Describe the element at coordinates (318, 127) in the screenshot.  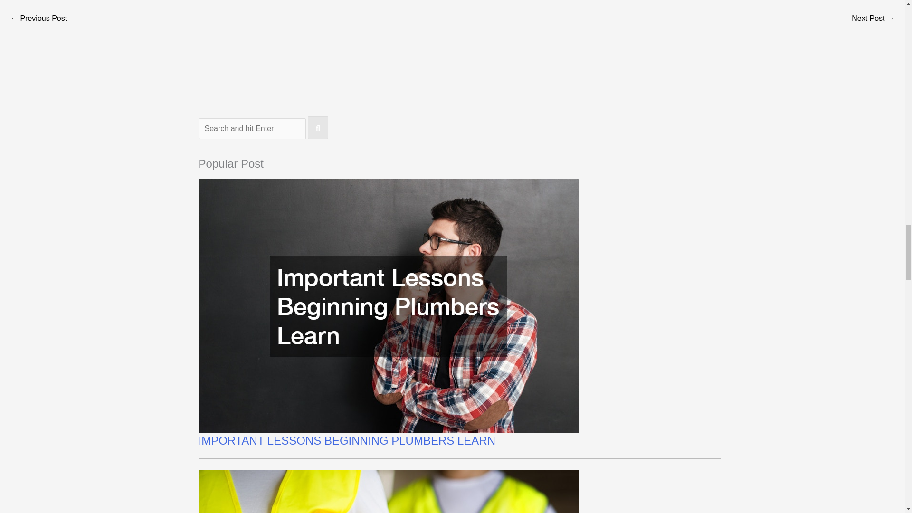
I see `Search` at that location.